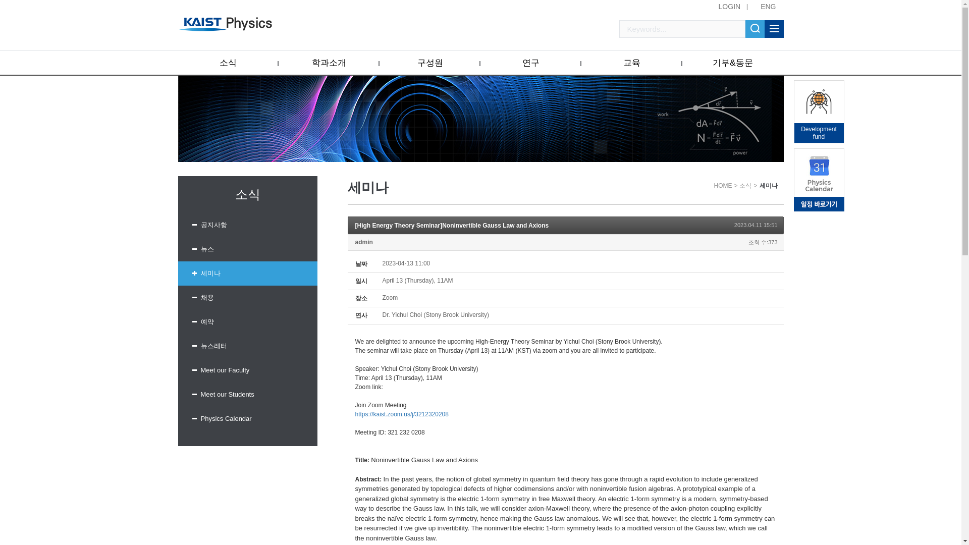  Describe the element at coordinates (730, 6) in the screenshot. I see `LOGIN` at that location.